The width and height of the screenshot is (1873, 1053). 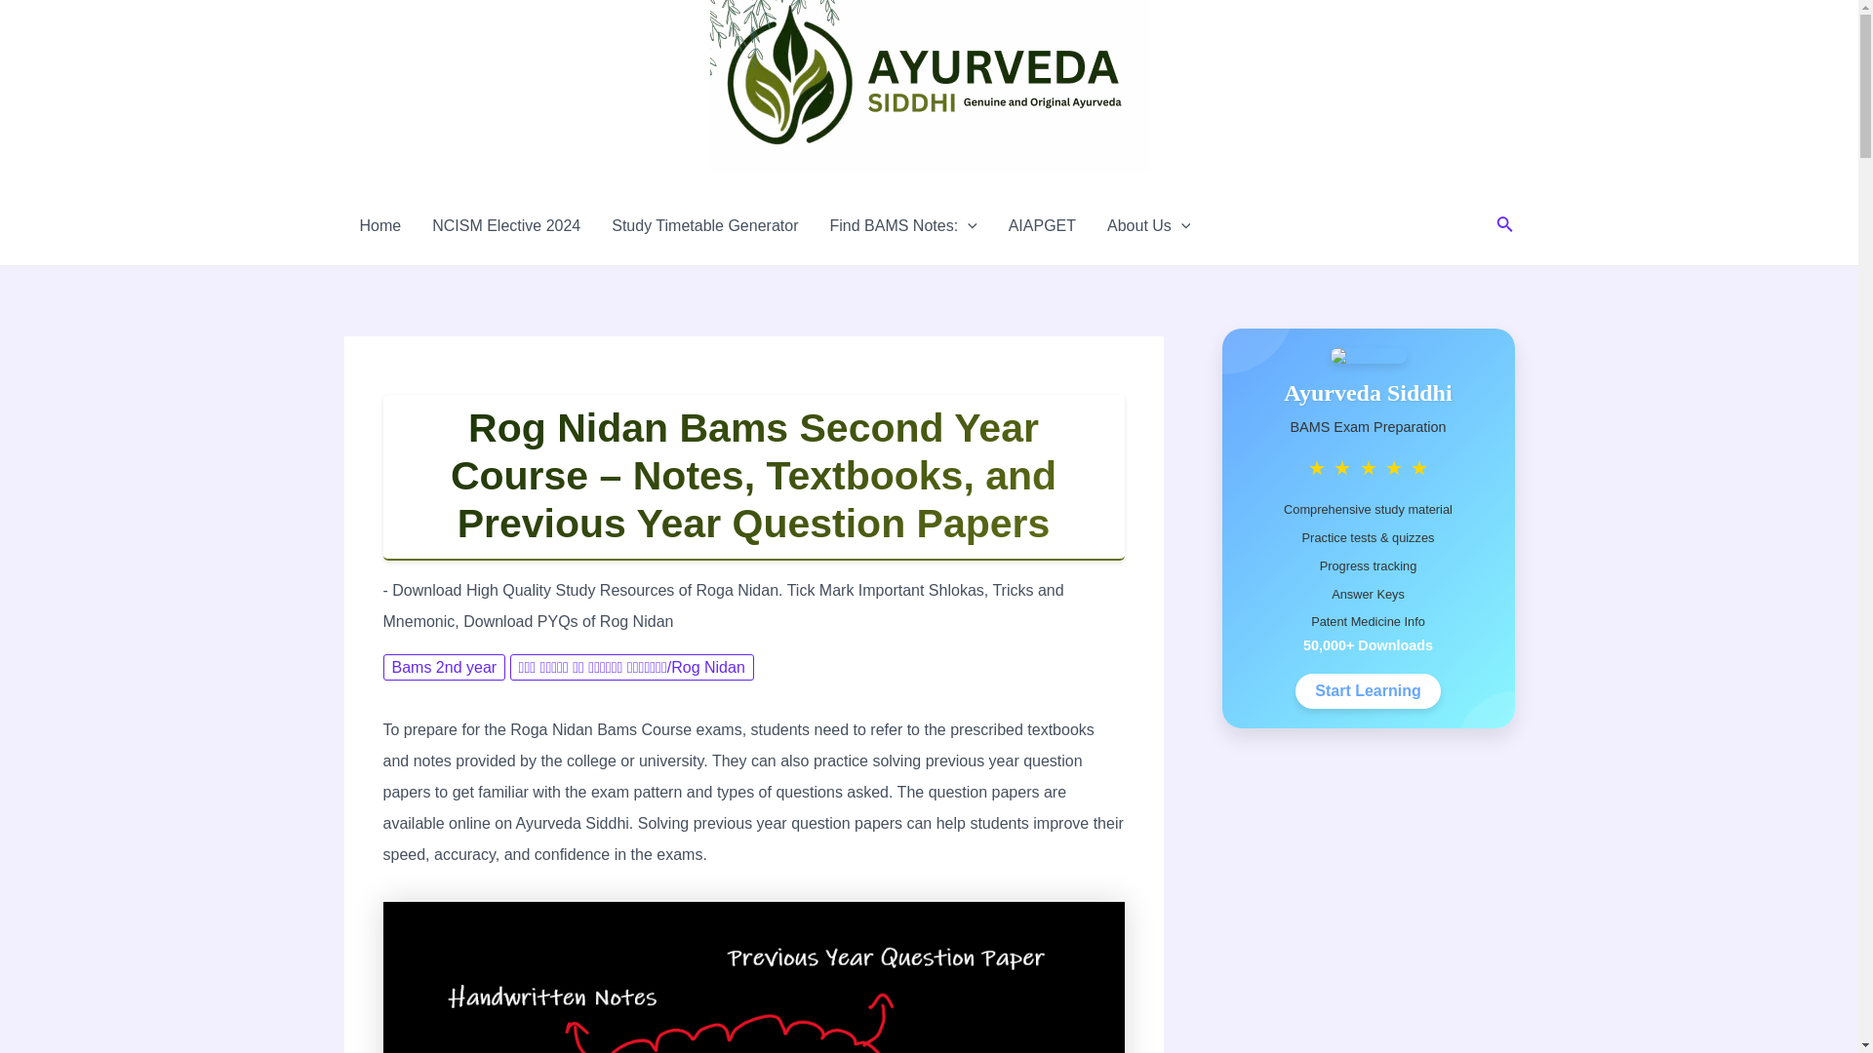 What do you see at coordinates (443, 667) in the screenshot?
I see `Bams 2nd year` at bounding box center [443, 667].